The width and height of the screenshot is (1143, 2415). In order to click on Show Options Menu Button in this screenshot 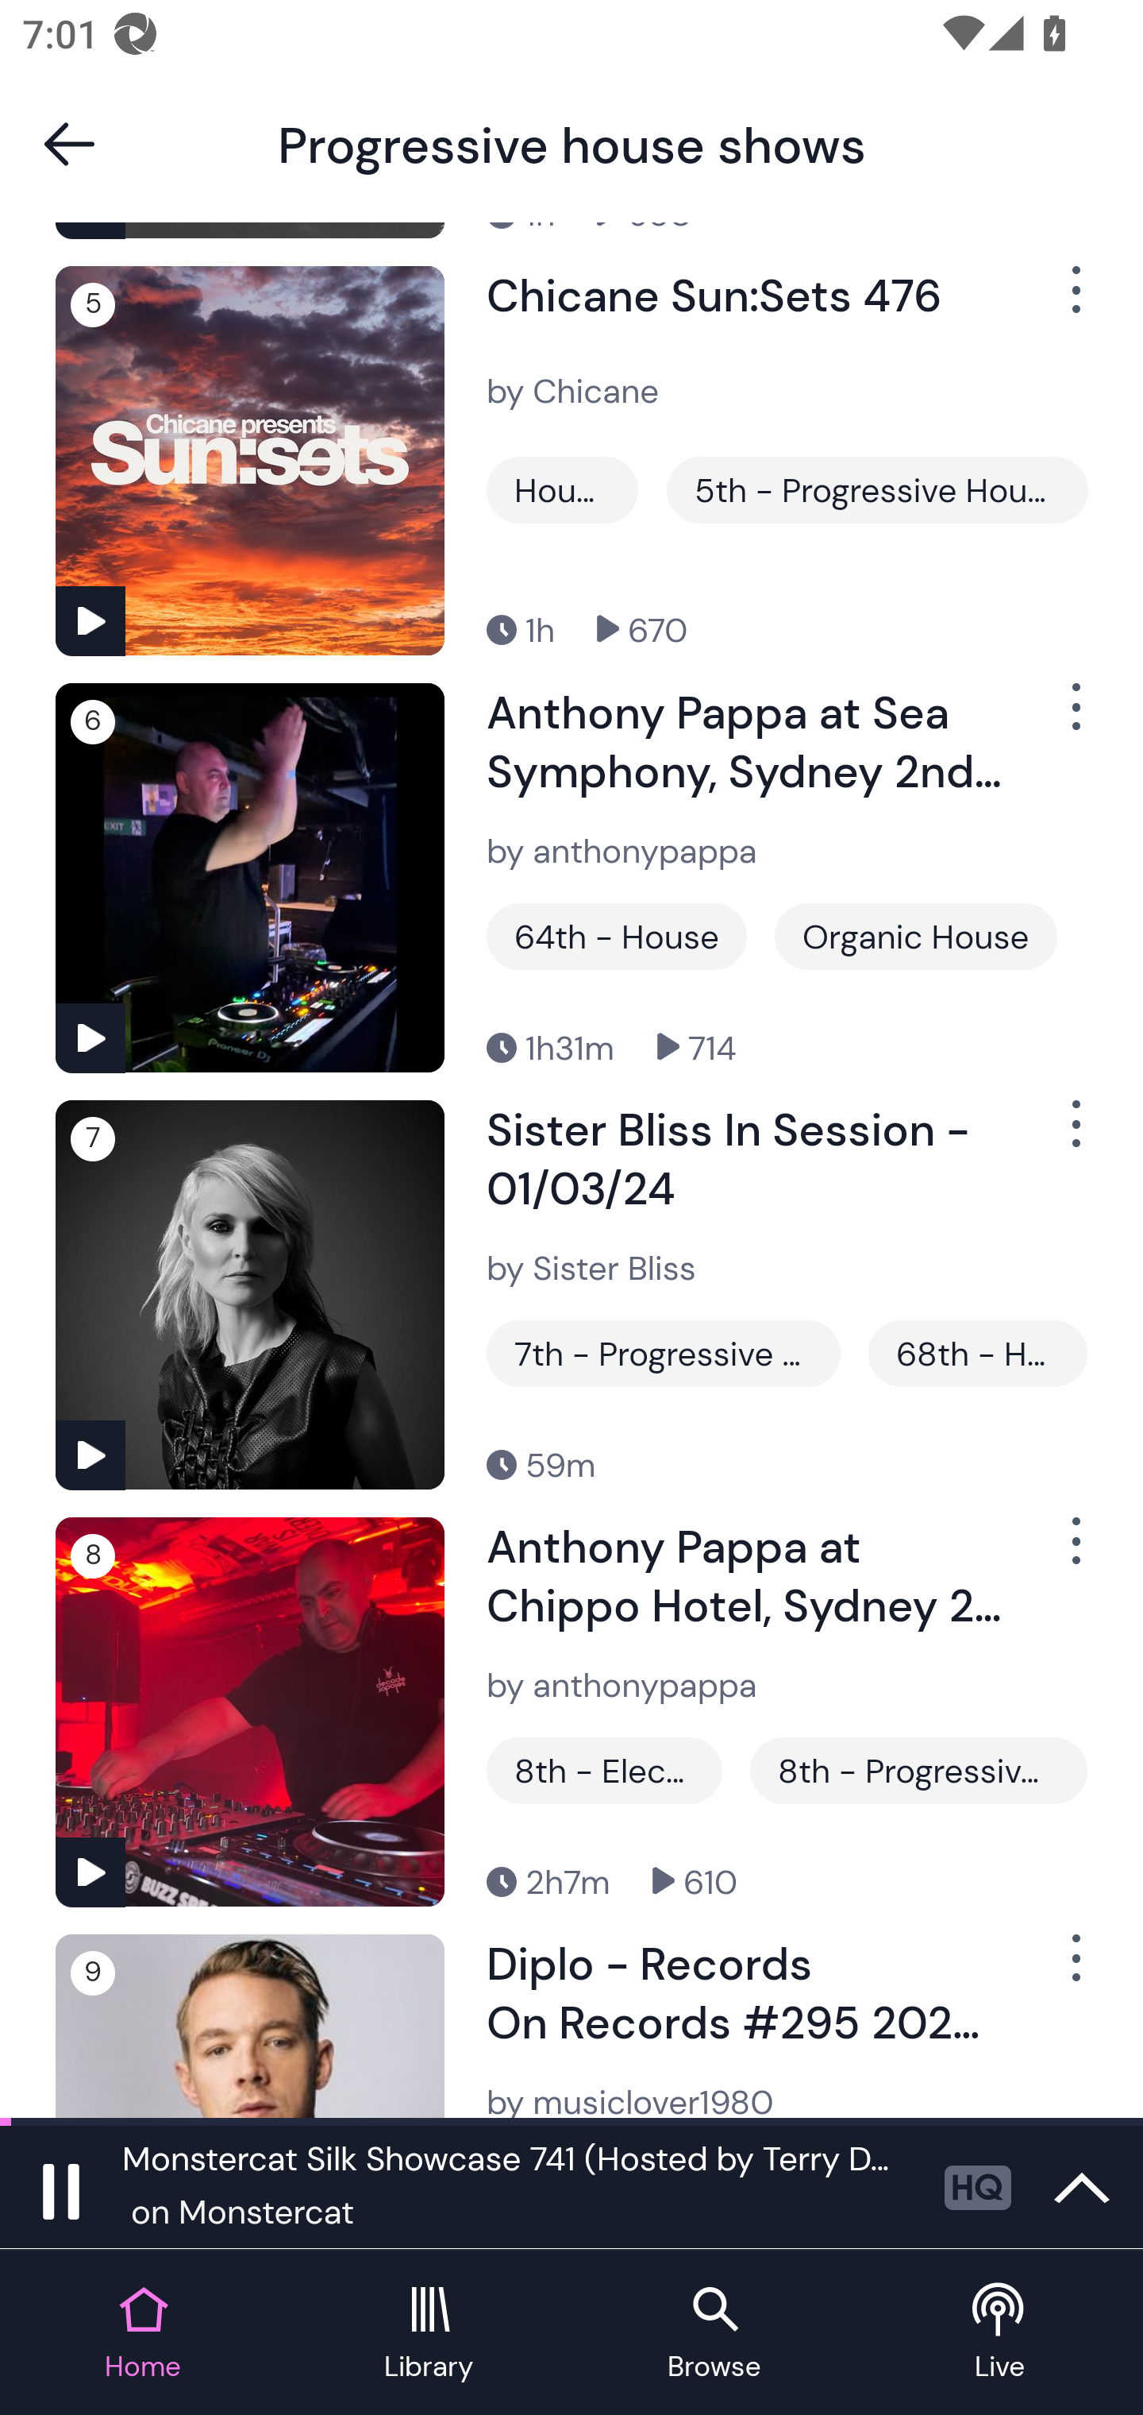, I will do `click(1073, 1970)`.